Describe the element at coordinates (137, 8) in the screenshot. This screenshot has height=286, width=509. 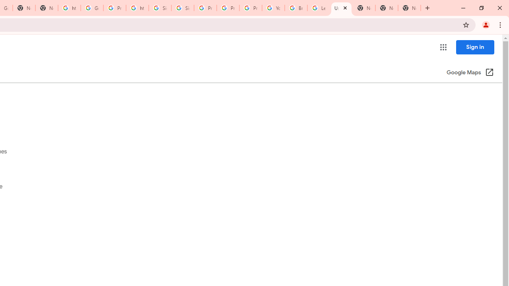
I see `https://scholar.google.com/` at that location.